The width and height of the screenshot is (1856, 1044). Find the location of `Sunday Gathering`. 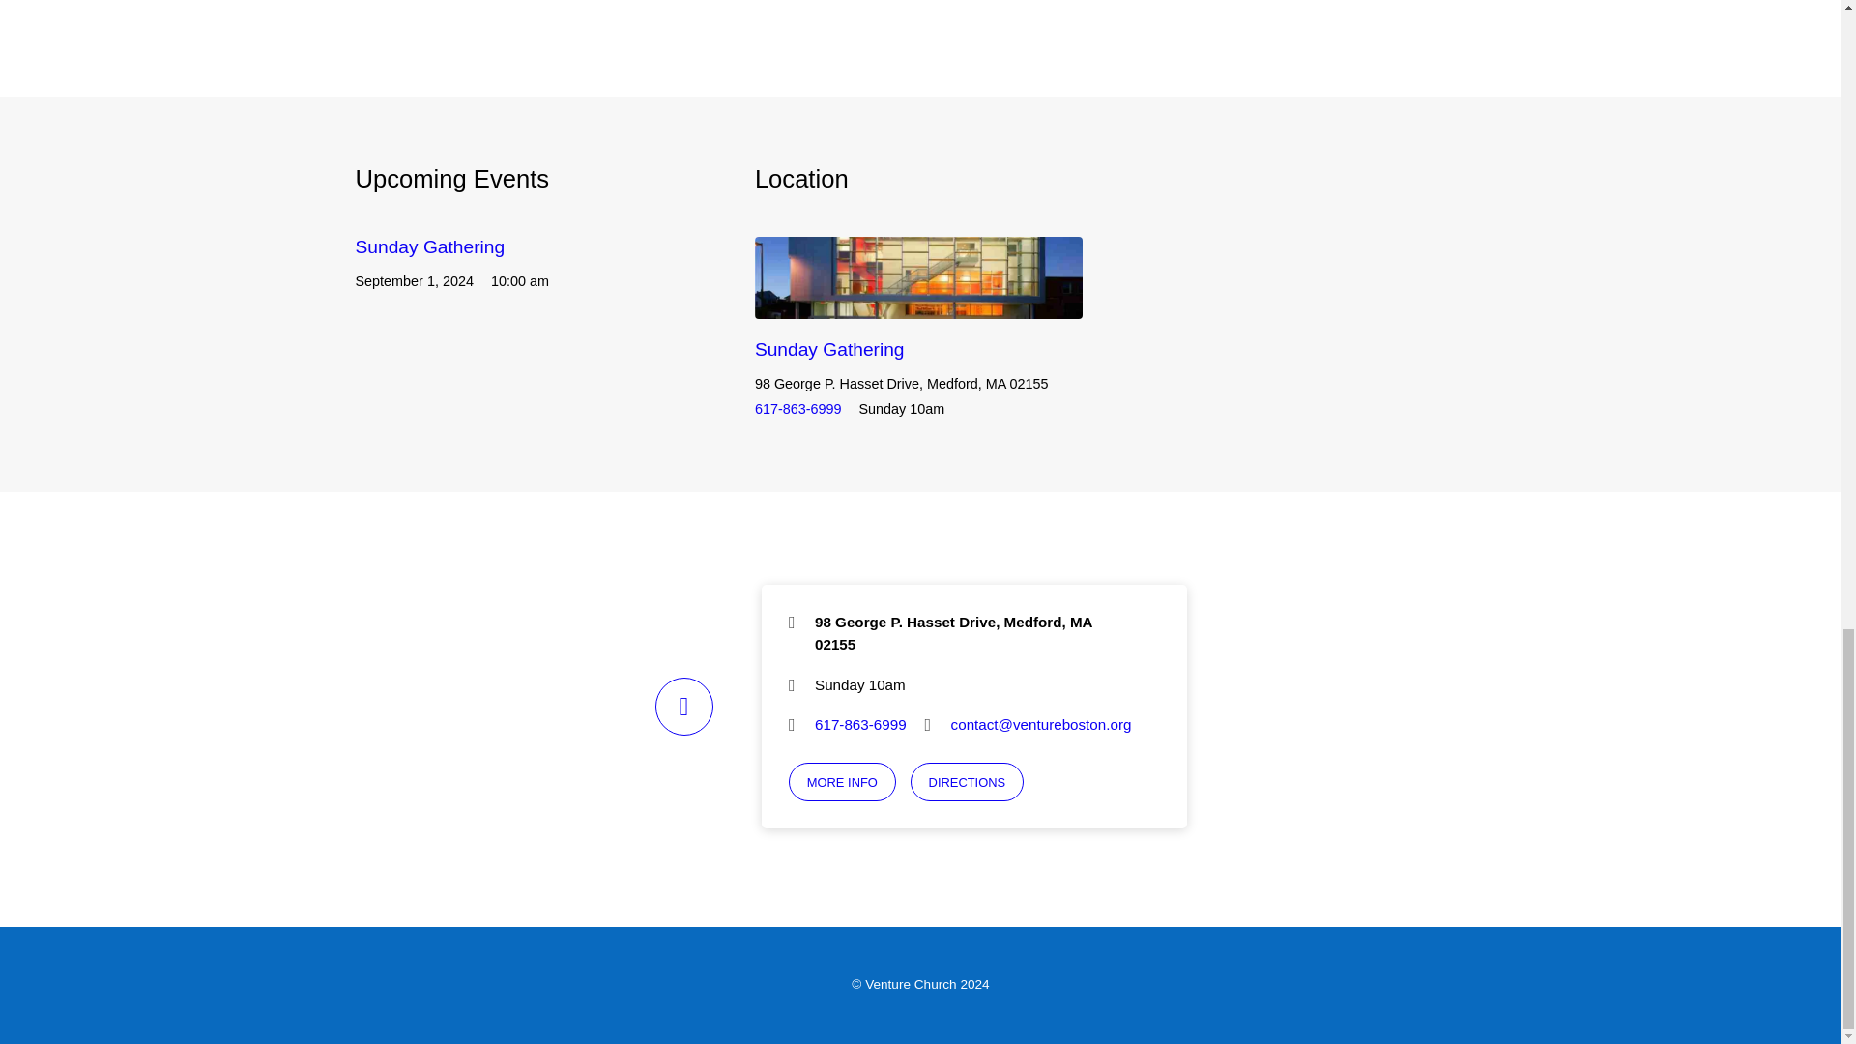

Sunday Gathering is located at coordinates (829, 349).